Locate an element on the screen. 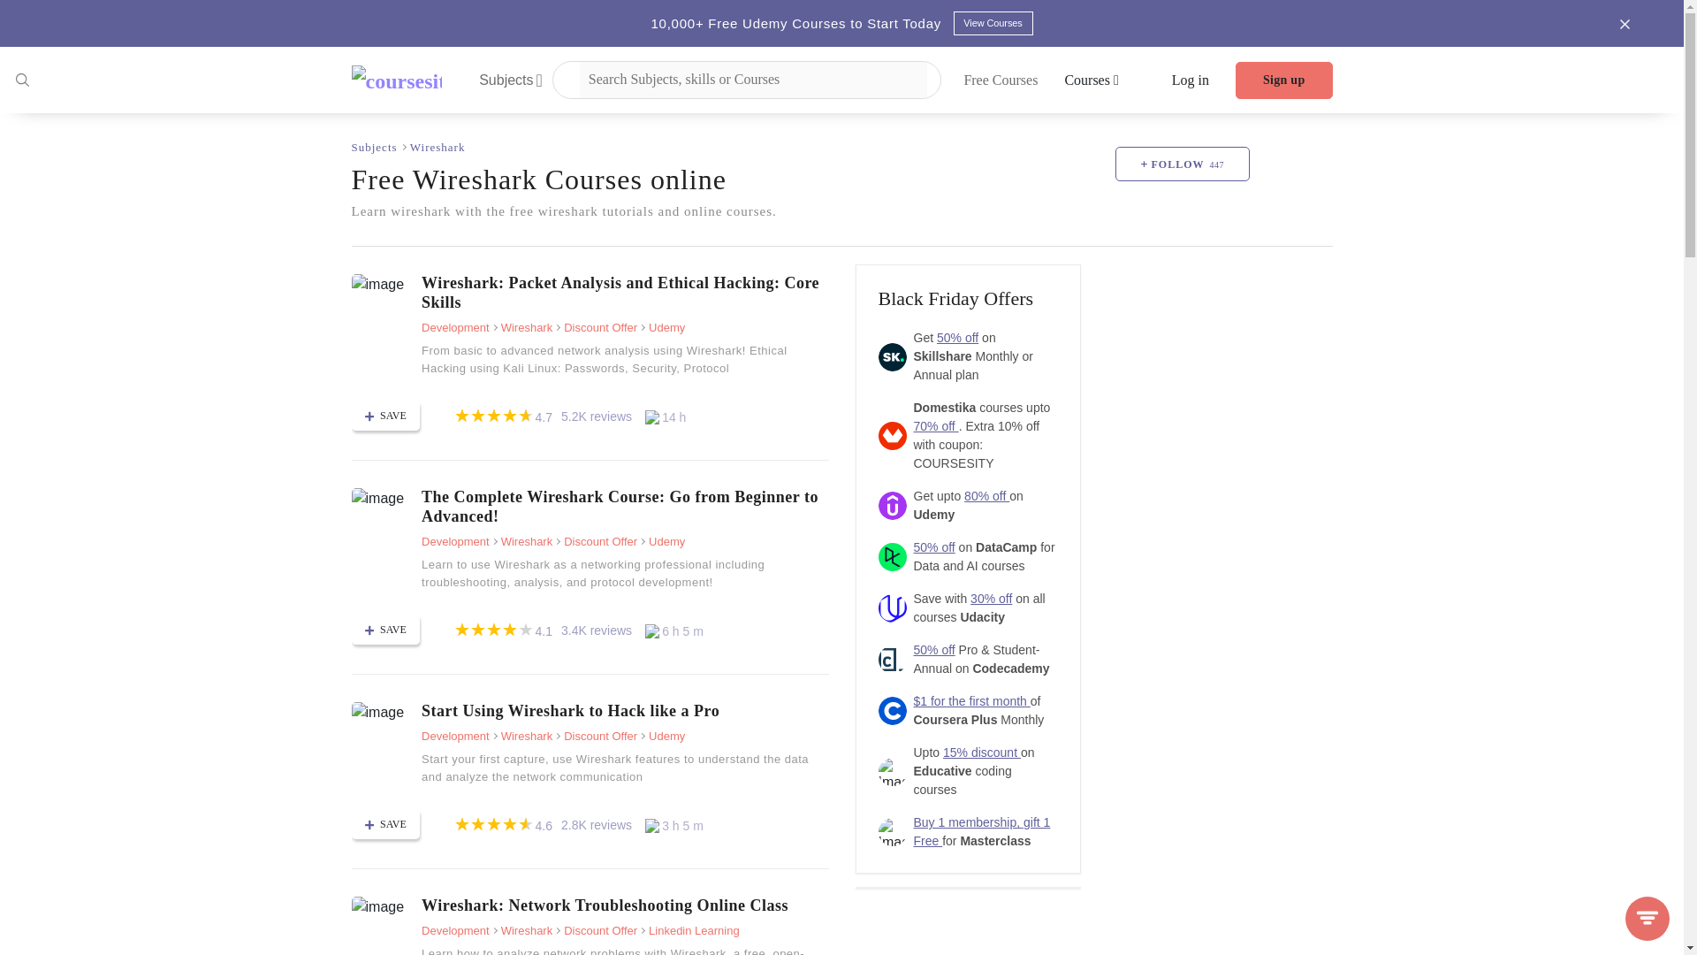 This screenshot has width=1697, height=955. Start Using Wireshark to Hack like a Pro is located at coordinates (378, 712).